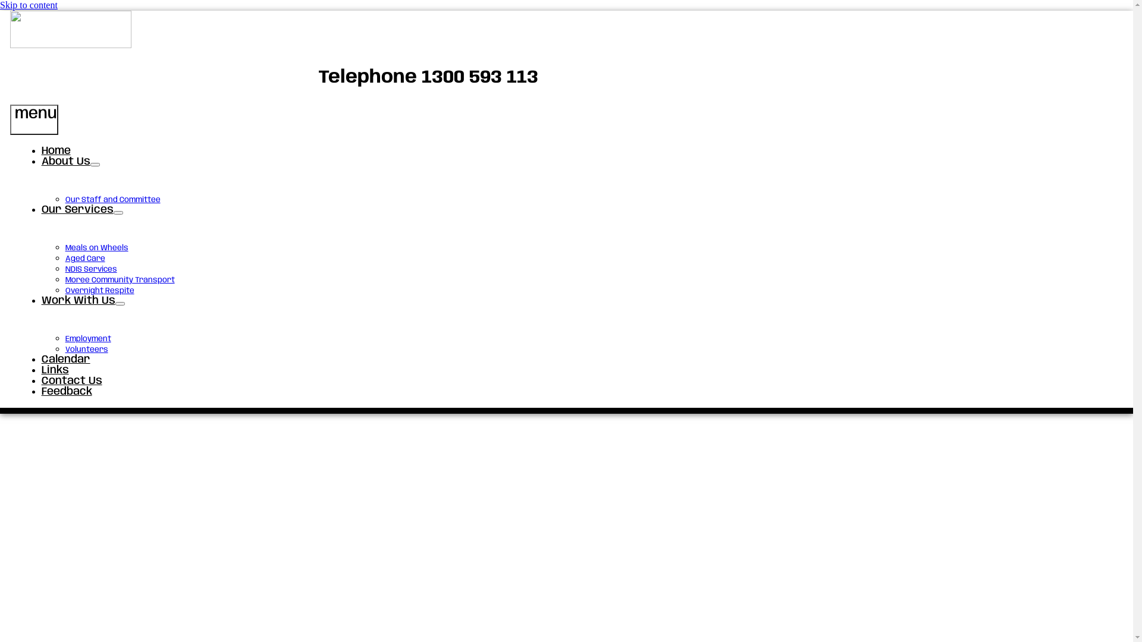  I want to click on Volunteers, so click(87, 350).